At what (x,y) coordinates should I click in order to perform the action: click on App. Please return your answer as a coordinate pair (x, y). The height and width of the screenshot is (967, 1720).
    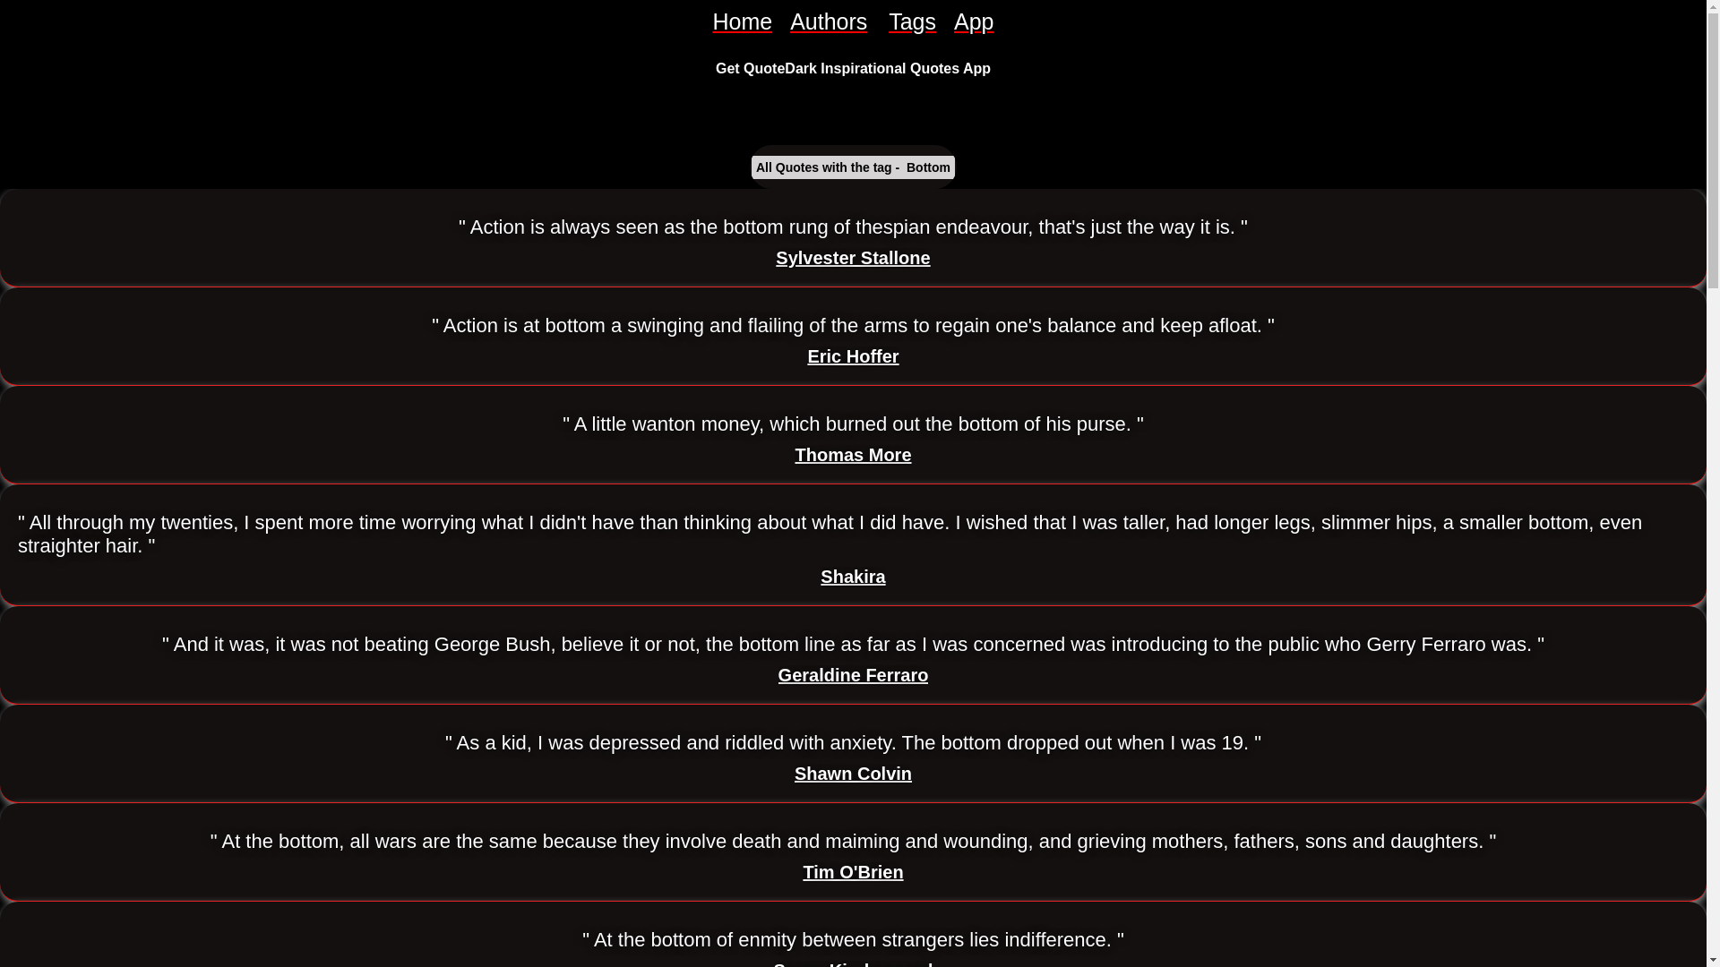
    Looking at the image, I should click on (974, 21).